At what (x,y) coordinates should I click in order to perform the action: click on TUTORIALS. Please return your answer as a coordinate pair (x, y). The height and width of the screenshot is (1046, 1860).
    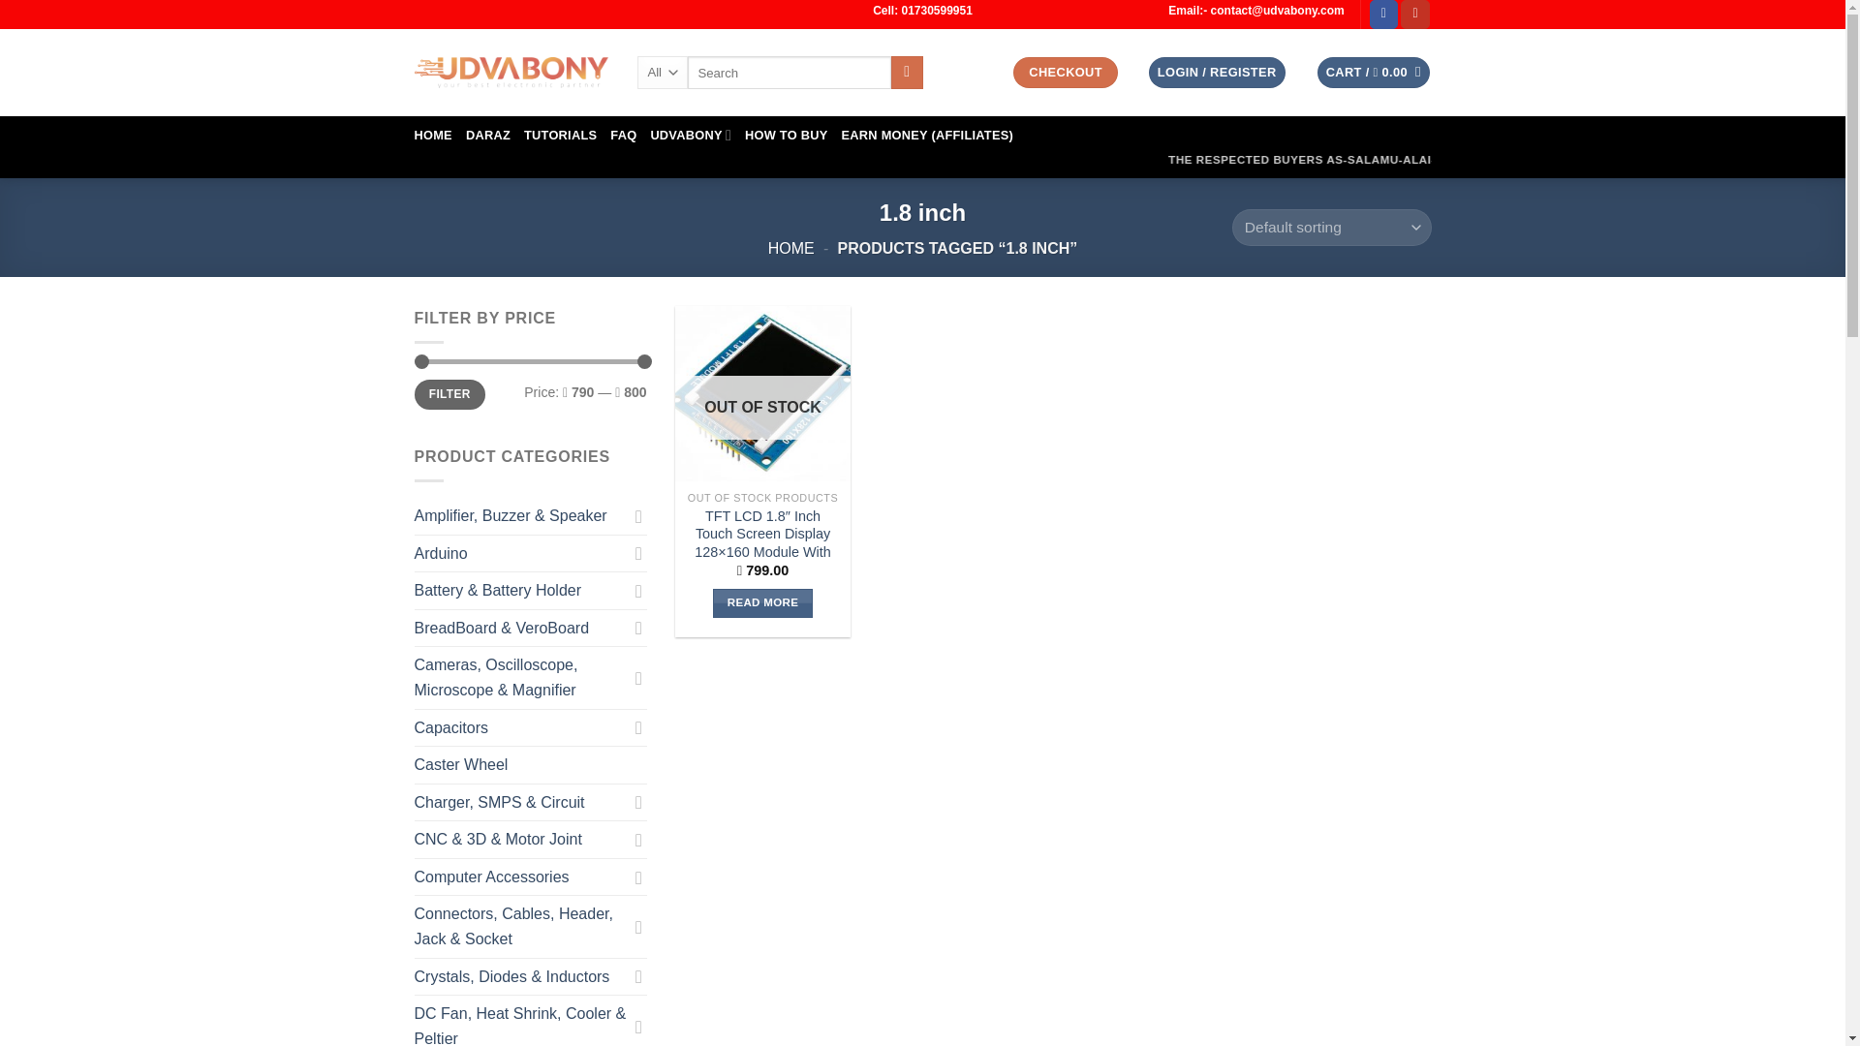
    Looking at the image, I should click on (560, 136).